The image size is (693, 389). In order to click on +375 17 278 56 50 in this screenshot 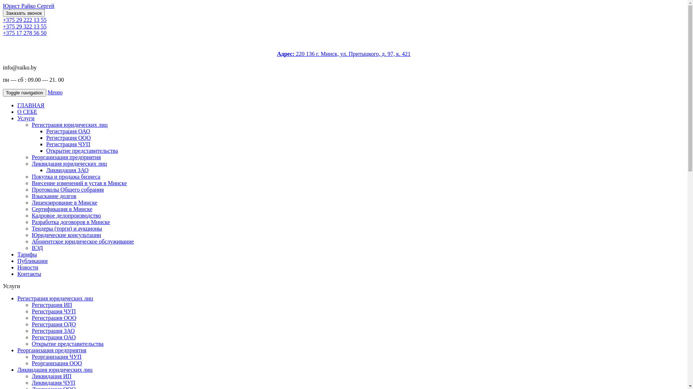, I will do `click(25, 33)`.